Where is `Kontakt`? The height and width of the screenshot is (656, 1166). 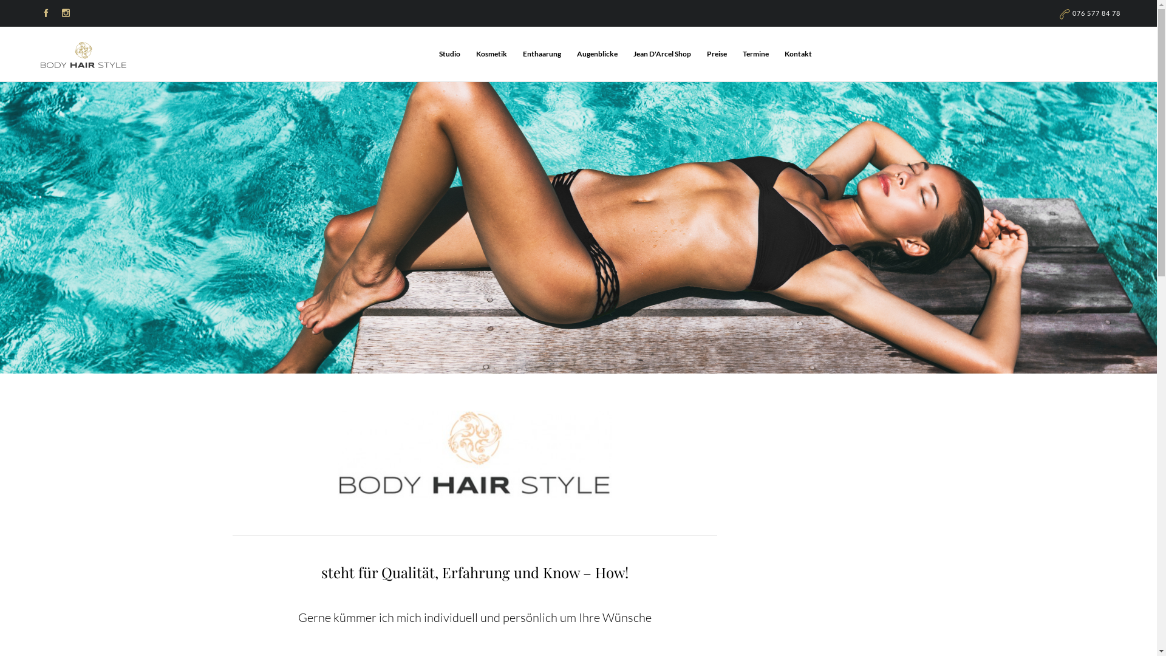
Kontakt is located at coordinates (798, 54).